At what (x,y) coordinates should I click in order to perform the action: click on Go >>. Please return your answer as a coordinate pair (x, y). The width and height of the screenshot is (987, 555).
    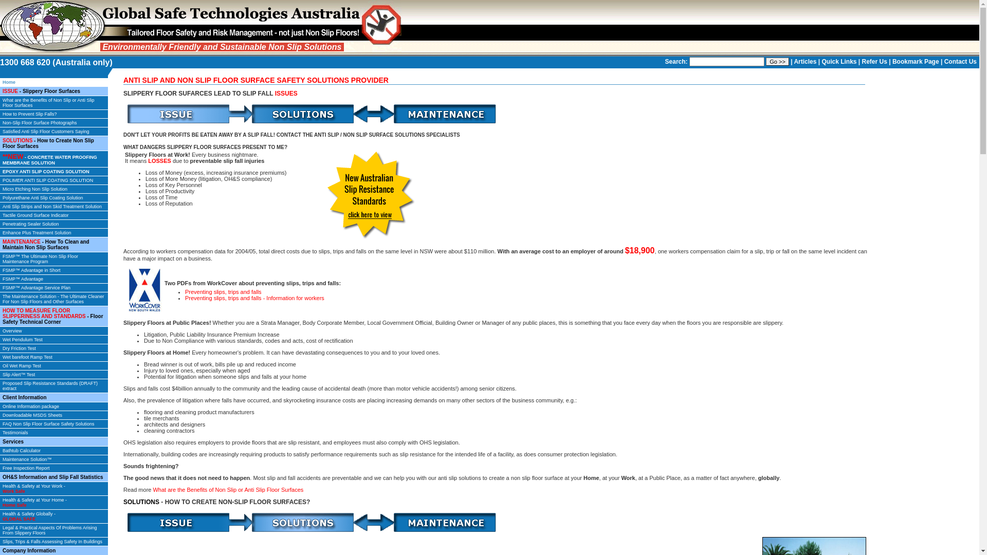
    Looking at the image, I should click on (777, 62).